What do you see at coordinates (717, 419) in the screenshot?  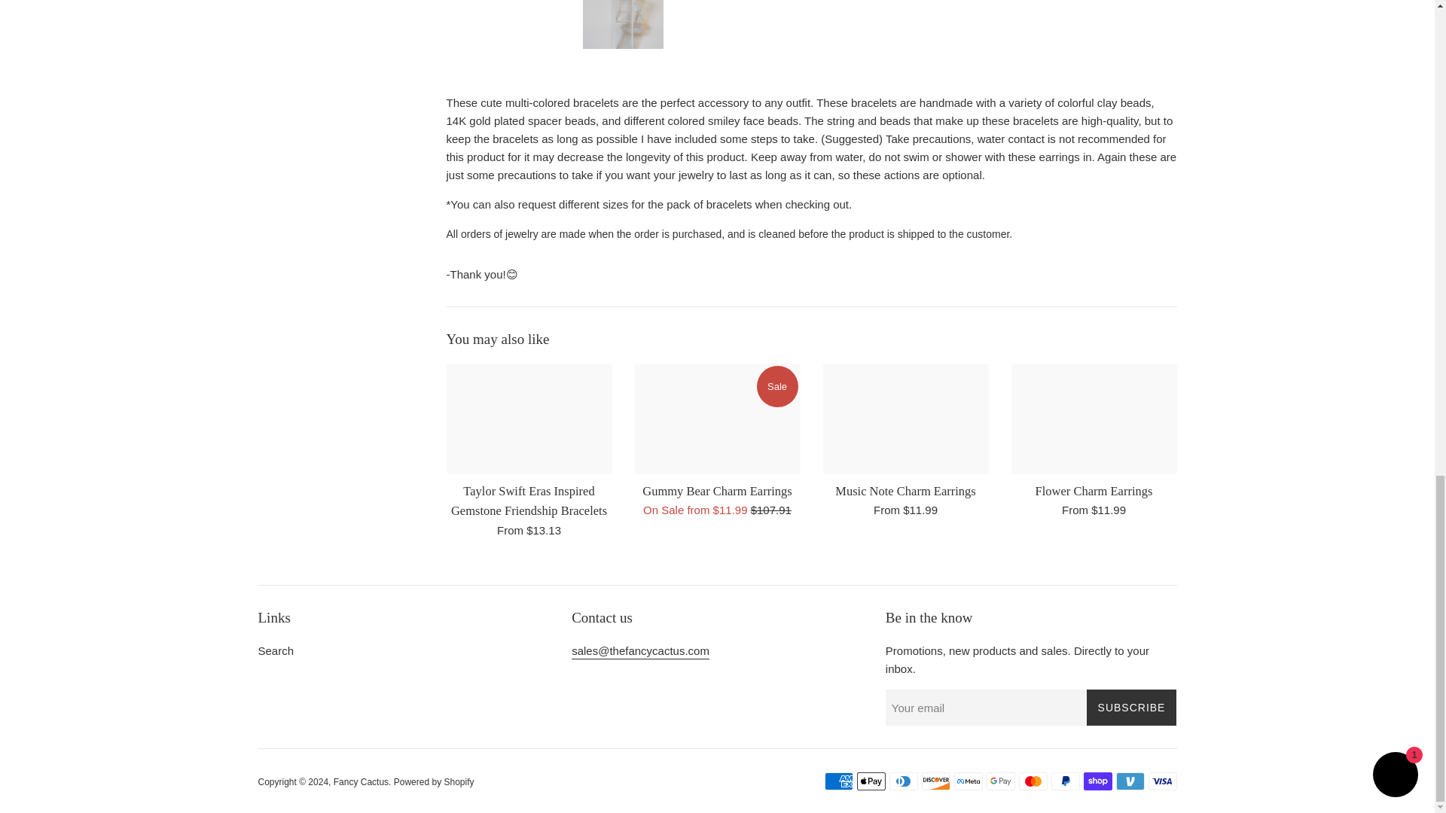 I see `Gummy Bear Charm Earrings` at bounding box center [717, 419].